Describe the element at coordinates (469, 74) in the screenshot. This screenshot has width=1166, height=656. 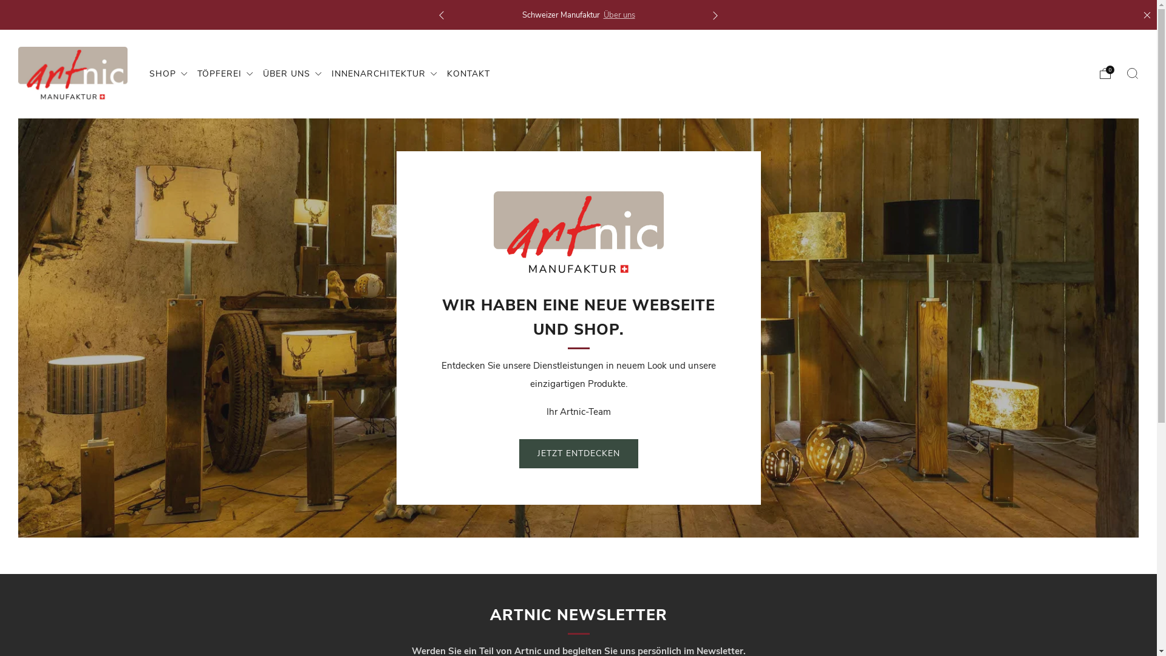
I see `KONTAKT` at that location.